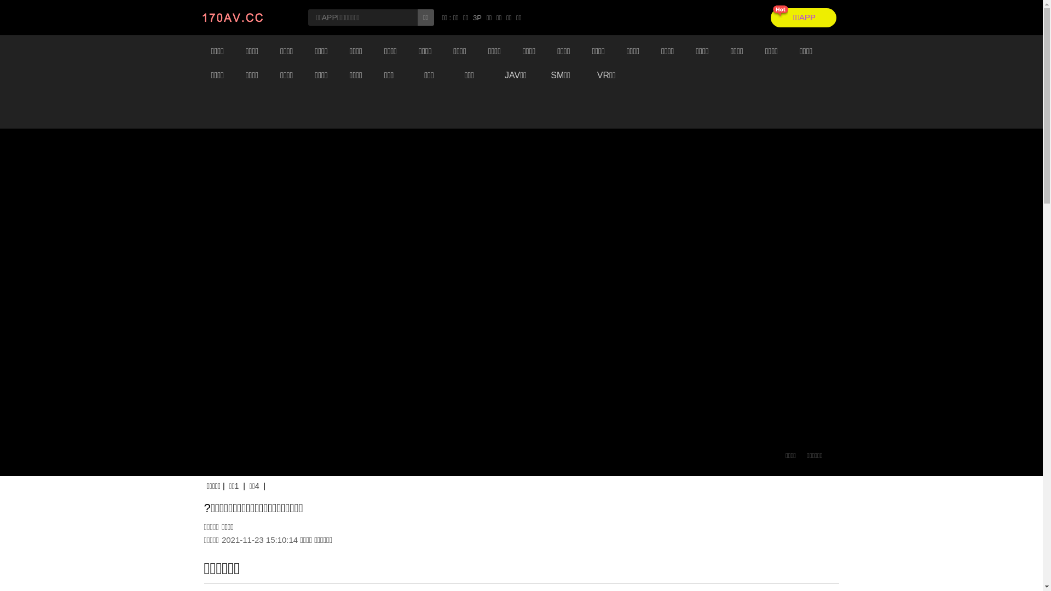 The image size is (1051, 591). What do you see at coordinates (477, 18) in the screenshot?
I see `3P` at bounding box center [477, 18].